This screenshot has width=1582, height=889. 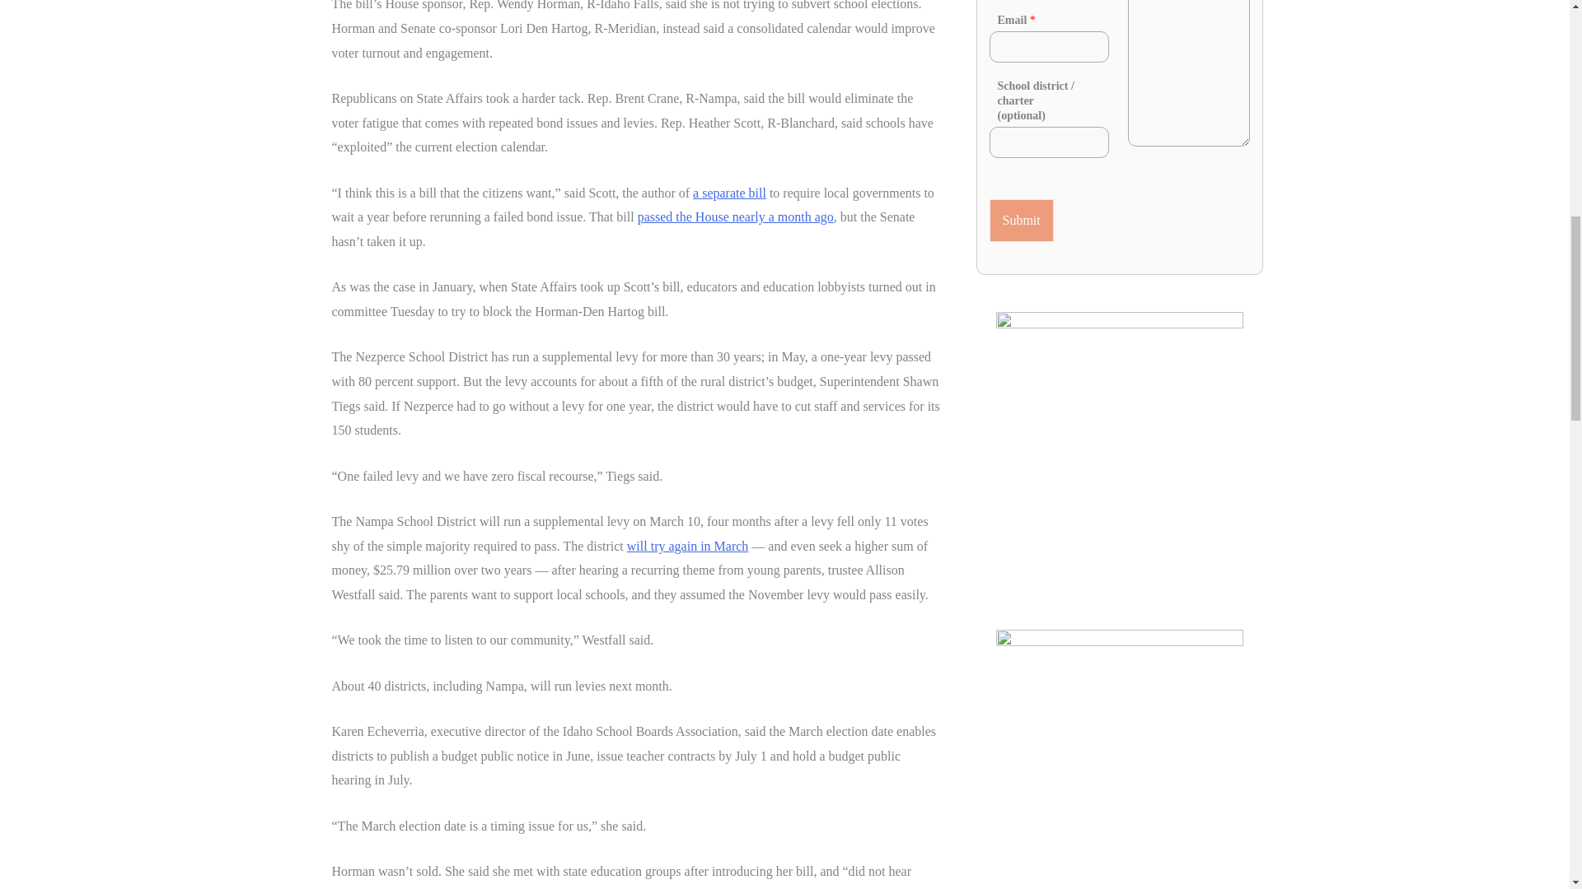 What do you see at coordinates (687, 545) in the screenshot?
I see `will try again in March` at bounding box center [687, 545].